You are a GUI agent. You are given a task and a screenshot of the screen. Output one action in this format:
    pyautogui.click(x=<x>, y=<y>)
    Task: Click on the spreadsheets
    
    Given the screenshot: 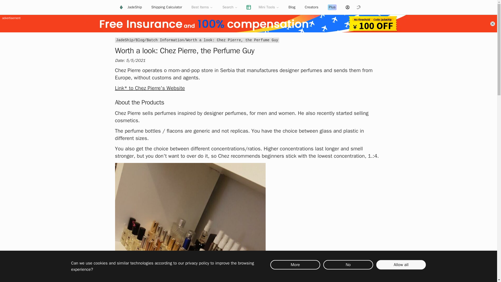 What is the action you would take?
    pyautogui.click(x=249, y=7)
    